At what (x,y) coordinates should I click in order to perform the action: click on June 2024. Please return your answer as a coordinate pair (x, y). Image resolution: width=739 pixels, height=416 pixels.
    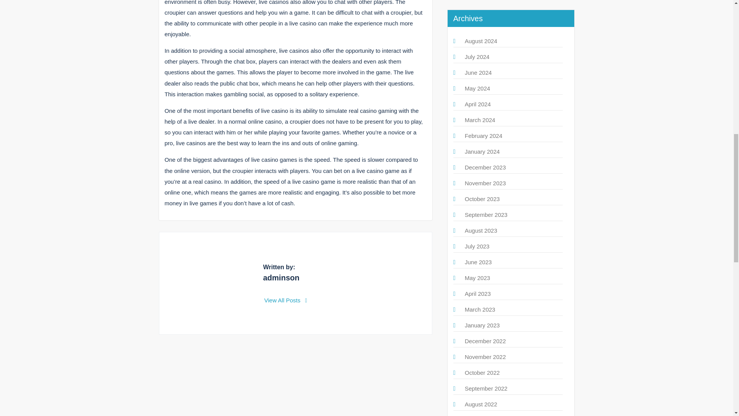
    Looking at the image, I should click on (478, 72).